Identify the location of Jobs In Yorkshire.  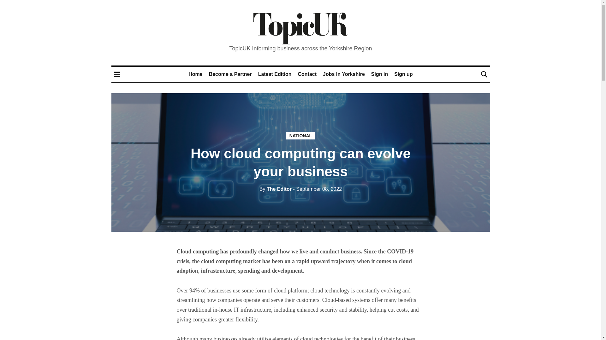
(344, 74).